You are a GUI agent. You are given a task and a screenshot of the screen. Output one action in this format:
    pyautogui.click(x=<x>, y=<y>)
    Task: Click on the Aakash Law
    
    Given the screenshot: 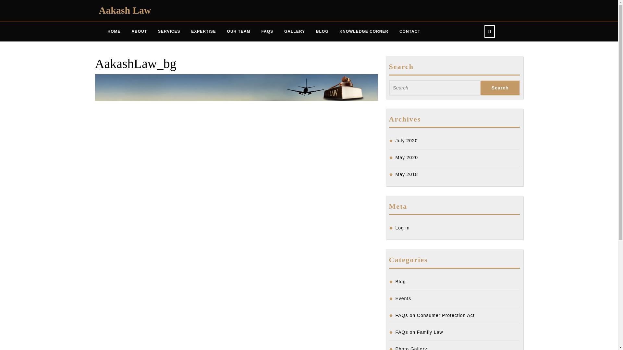 What is the action you would take?
    pyautogui.click(x=125, y=10)
    